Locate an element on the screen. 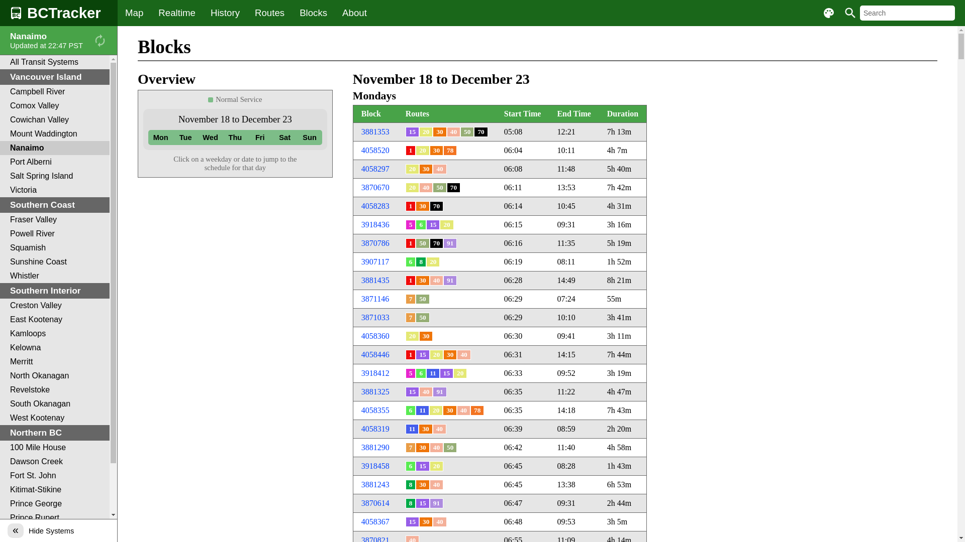 The image size is (965, 542). 30 is located at coordinates (439, 132).